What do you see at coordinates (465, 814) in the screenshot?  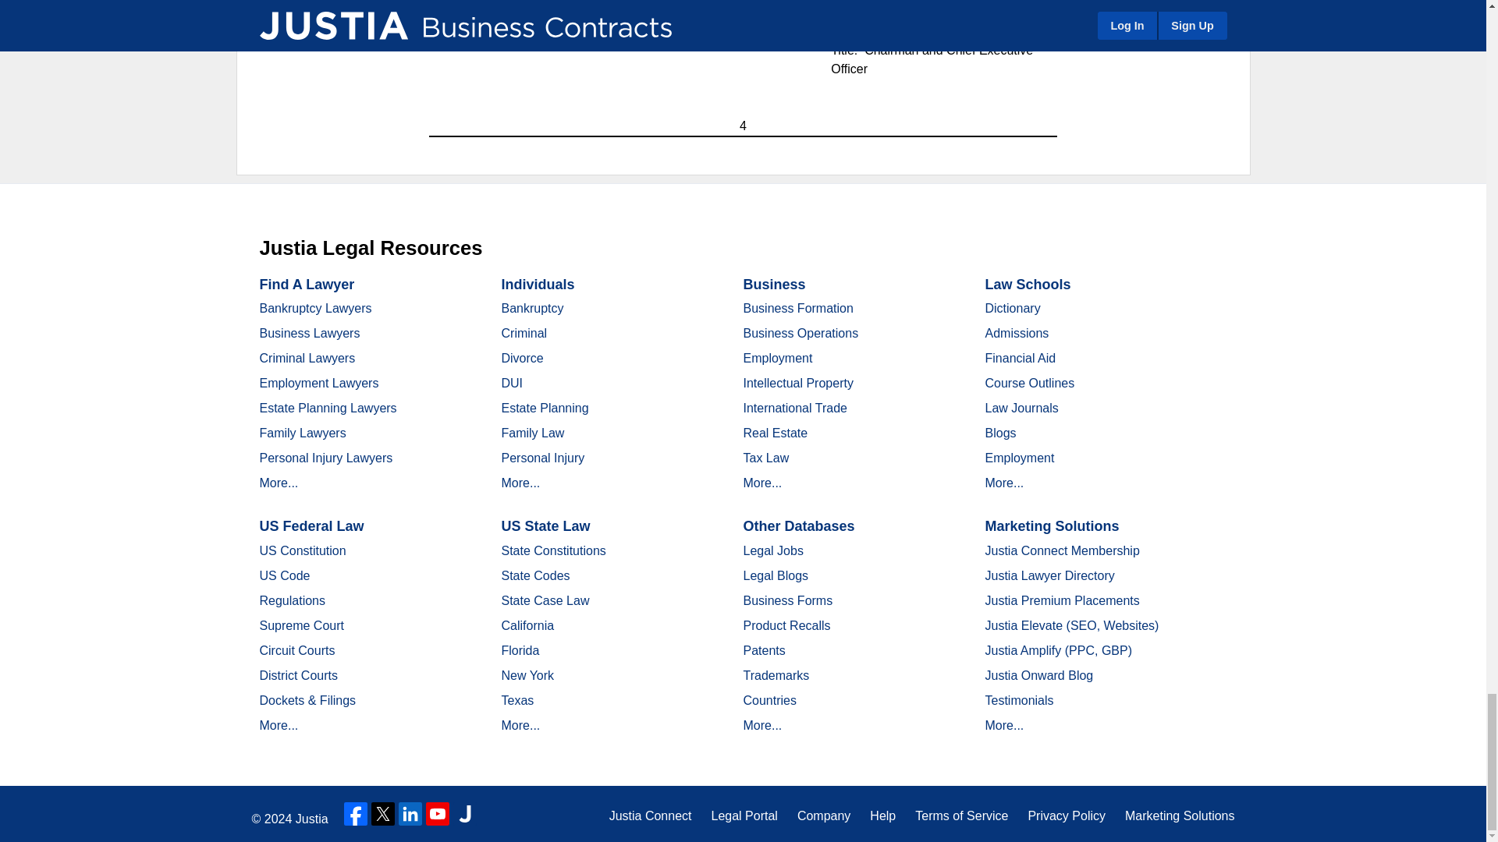 I see `Justia Lawyer Directory` at bounding box center [465, 814].